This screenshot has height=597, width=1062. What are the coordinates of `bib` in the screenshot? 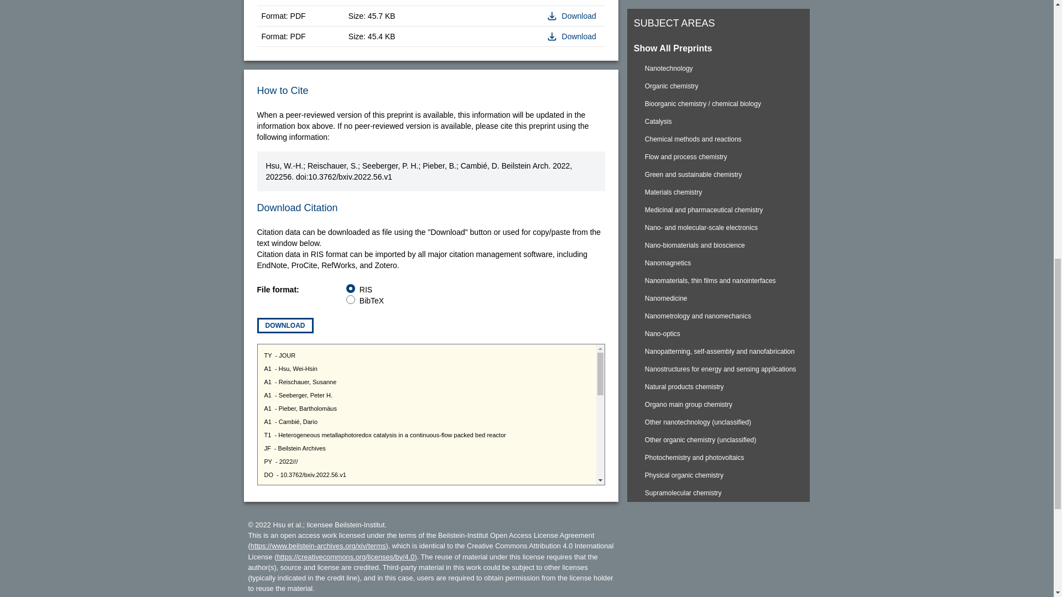 It's located at (350, 299).